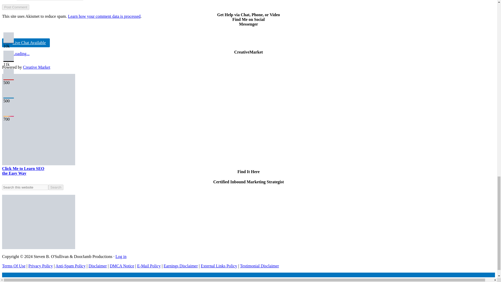 This screenshot has width=501, height=282. What do you see at coordinates (14, 266) in the screenshot?
I see `Terms Of Use` at bounding box center [14, 266].